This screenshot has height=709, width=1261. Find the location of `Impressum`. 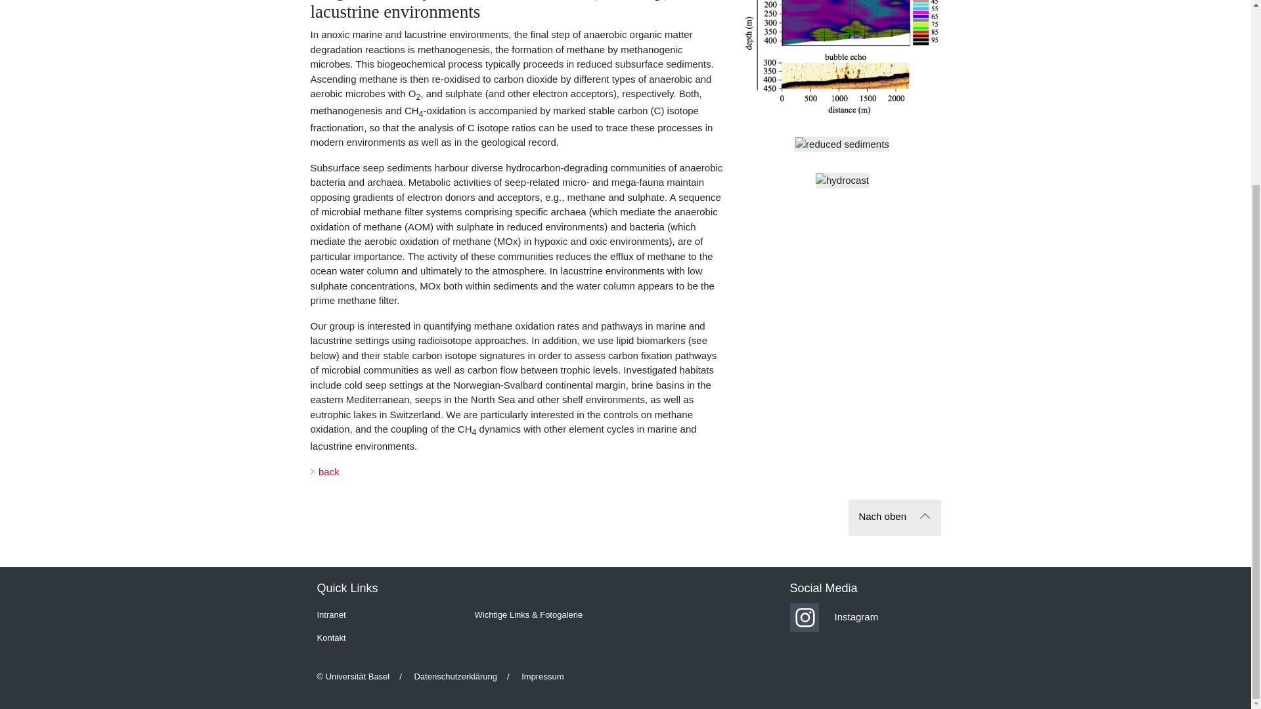

Impressum is located at coordinates (542, 676).